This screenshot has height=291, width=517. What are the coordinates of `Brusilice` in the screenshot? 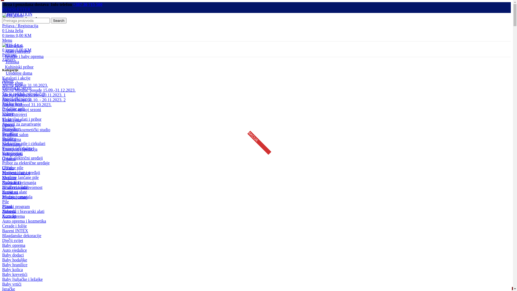 It's located at (10, 134).